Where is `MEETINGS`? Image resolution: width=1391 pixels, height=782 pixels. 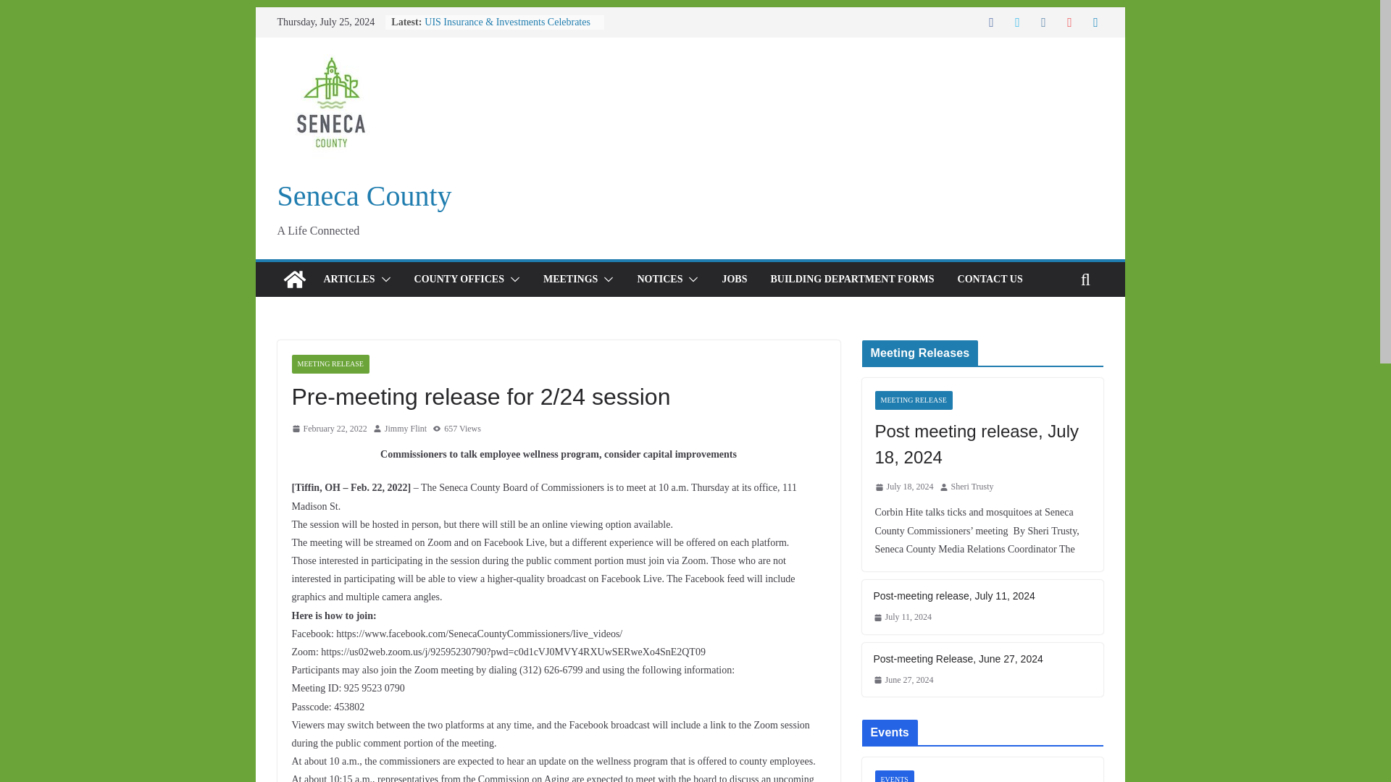
MEETINGS is located at coordinates (571, 279).